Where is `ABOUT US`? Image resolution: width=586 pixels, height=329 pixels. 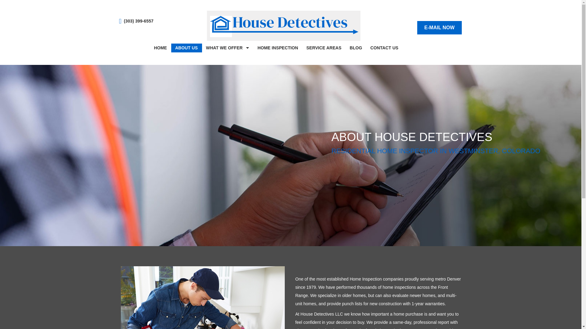 ABOUT US is located at coordinates (186, 48).